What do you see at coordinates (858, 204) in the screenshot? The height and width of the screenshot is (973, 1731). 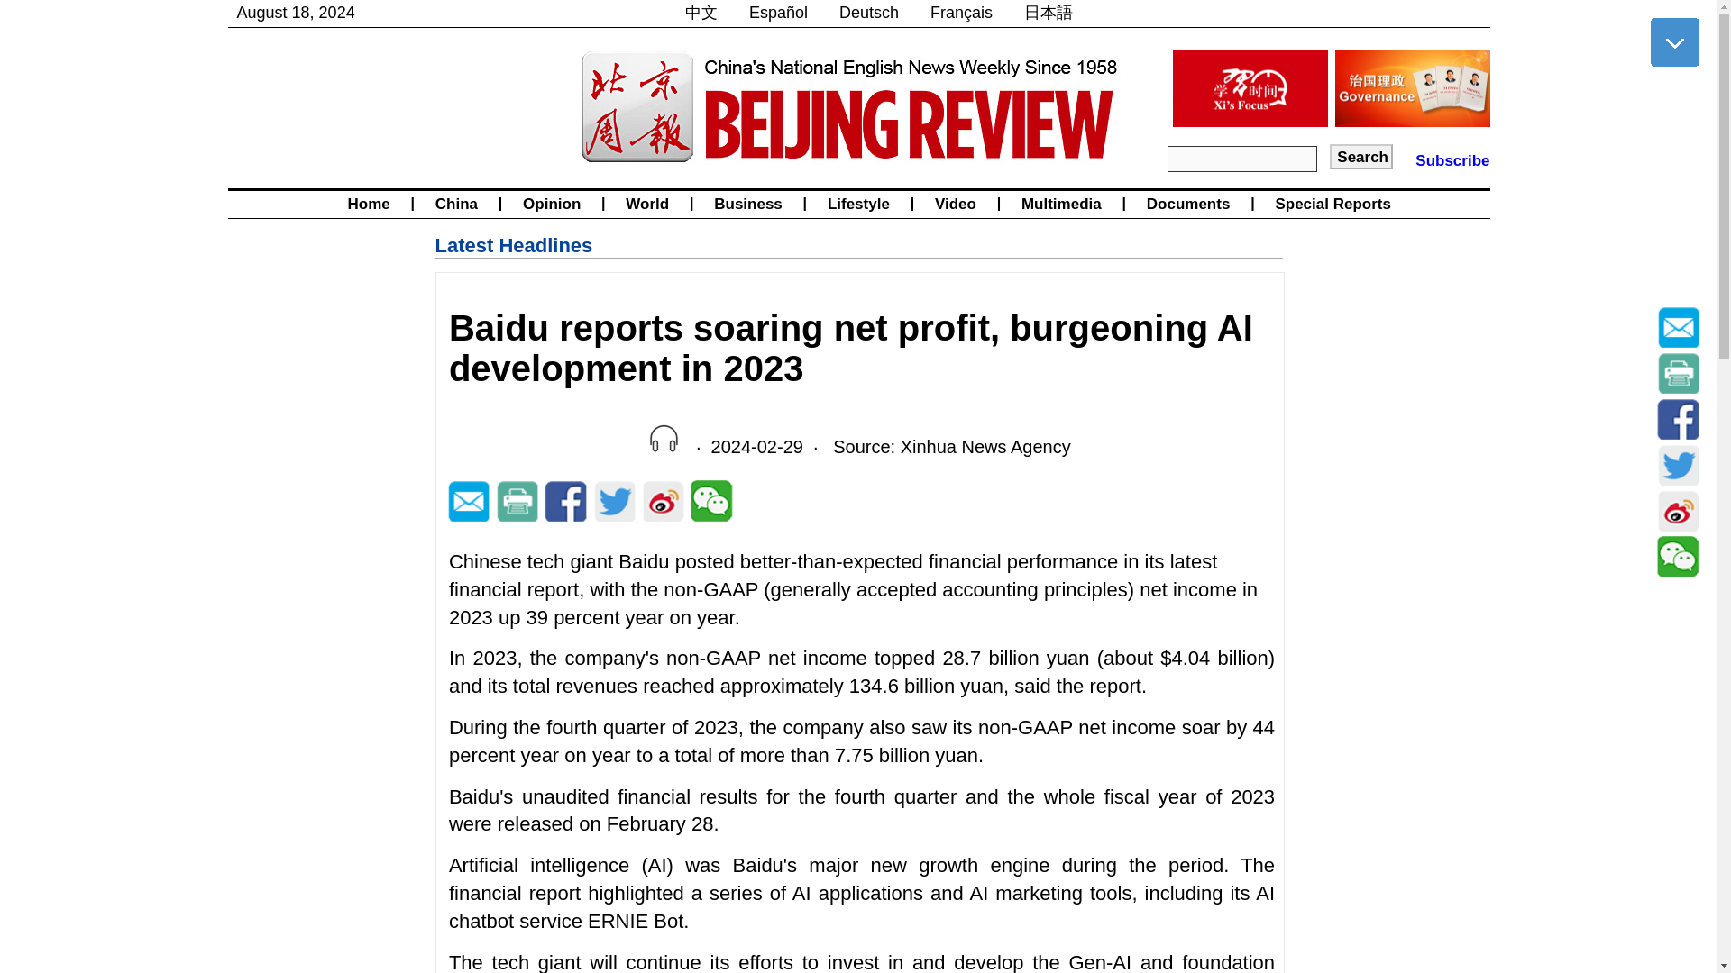 I see `Lifestyle` at bounding box center [858, 204].